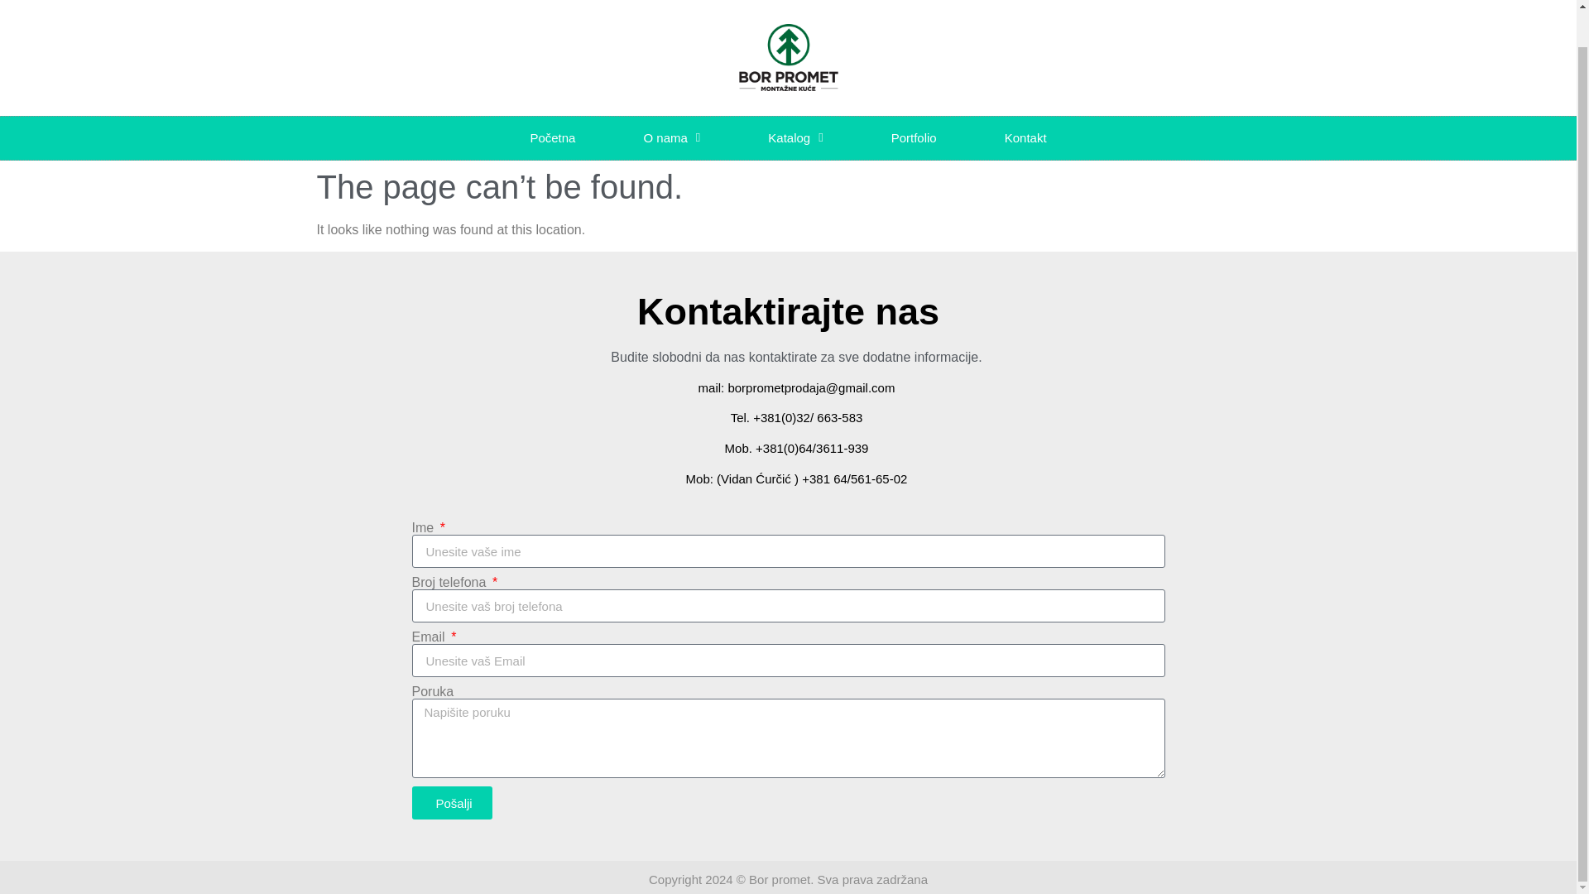  What do you see at coordinates (914, 138) in the screenshot?
I see `Portfolio` at bounding box center [914, 138].